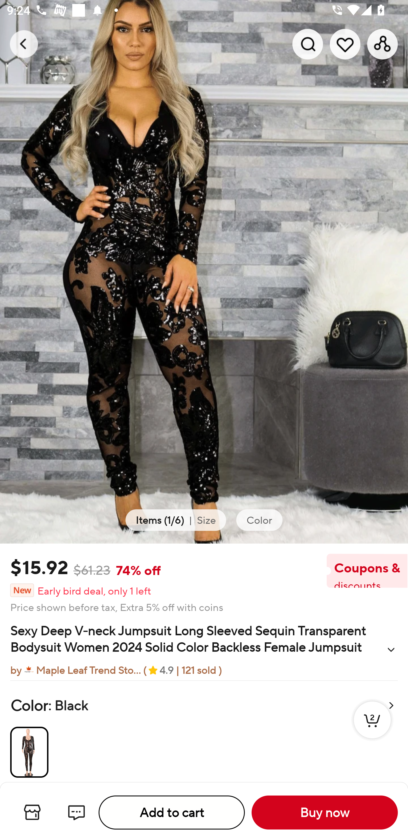 The image size is (408, 838). Describe the element at coordinates (160, 520) in the screenshot. I see `Items (1/6)` at that location.